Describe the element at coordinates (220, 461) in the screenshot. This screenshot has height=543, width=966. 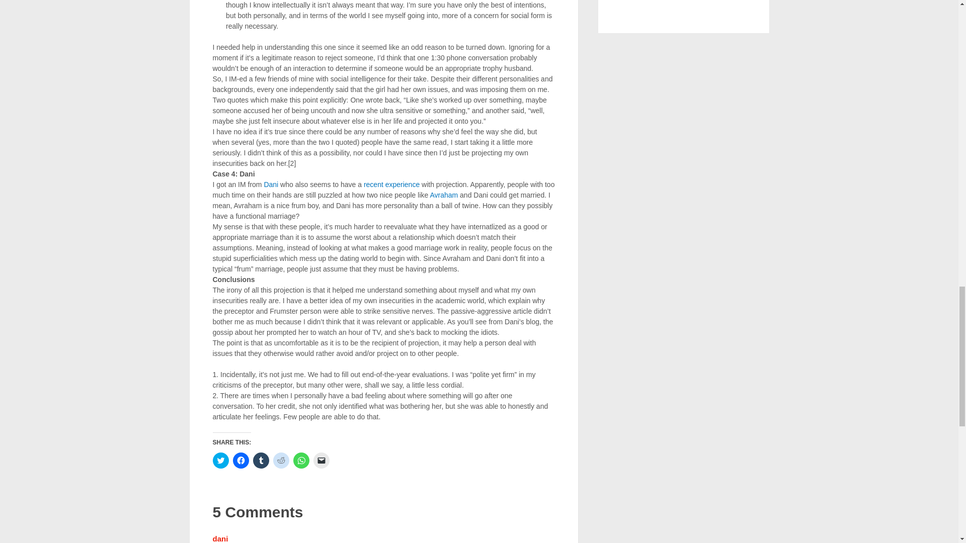
I see `Click to share on Twitter` at that location.